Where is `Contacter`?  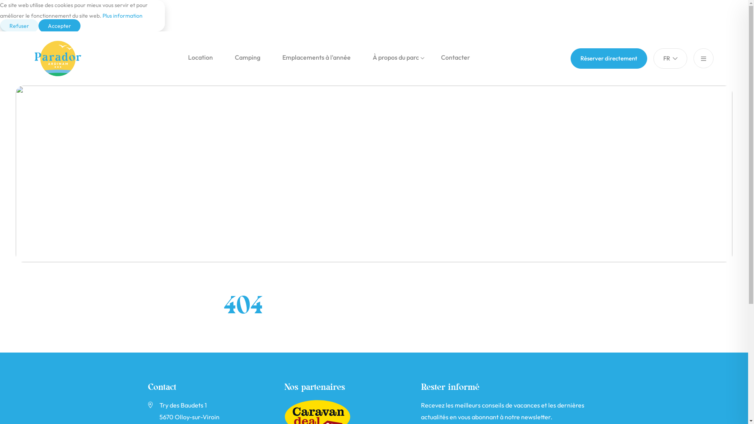
Contacter is located at coordinates (456, 57).